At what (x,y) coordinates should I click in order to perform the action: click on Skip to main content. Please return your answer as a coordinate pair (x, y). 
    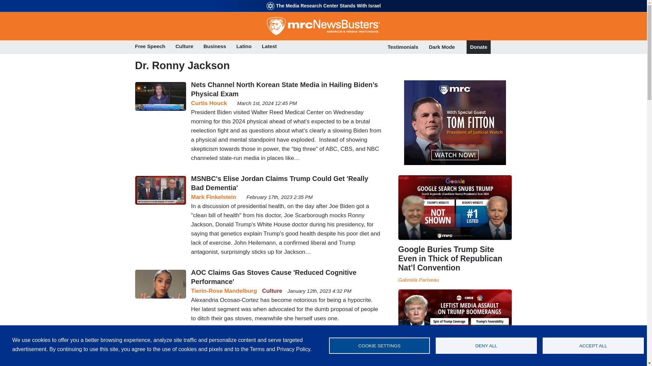
    Looking at the image, I should click on (323, 1).